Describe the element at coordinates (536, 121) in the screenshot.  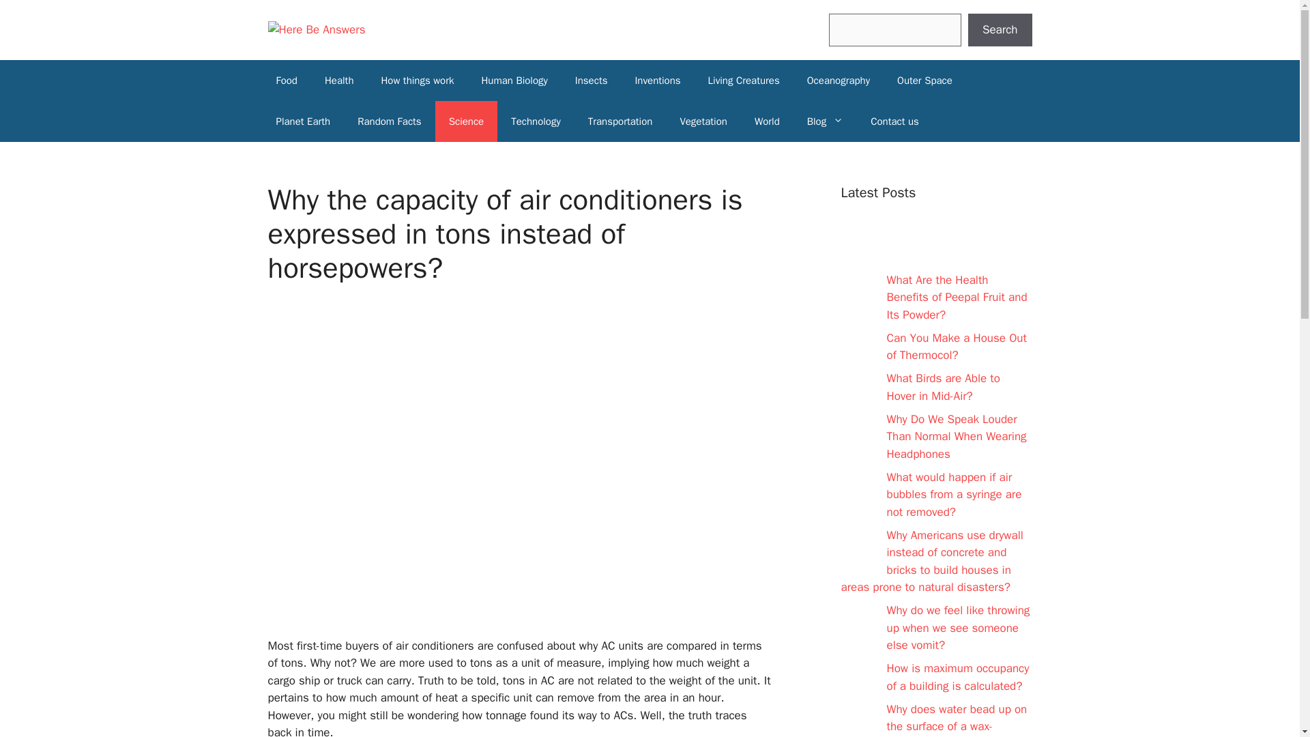
I see `Technology` at that location.